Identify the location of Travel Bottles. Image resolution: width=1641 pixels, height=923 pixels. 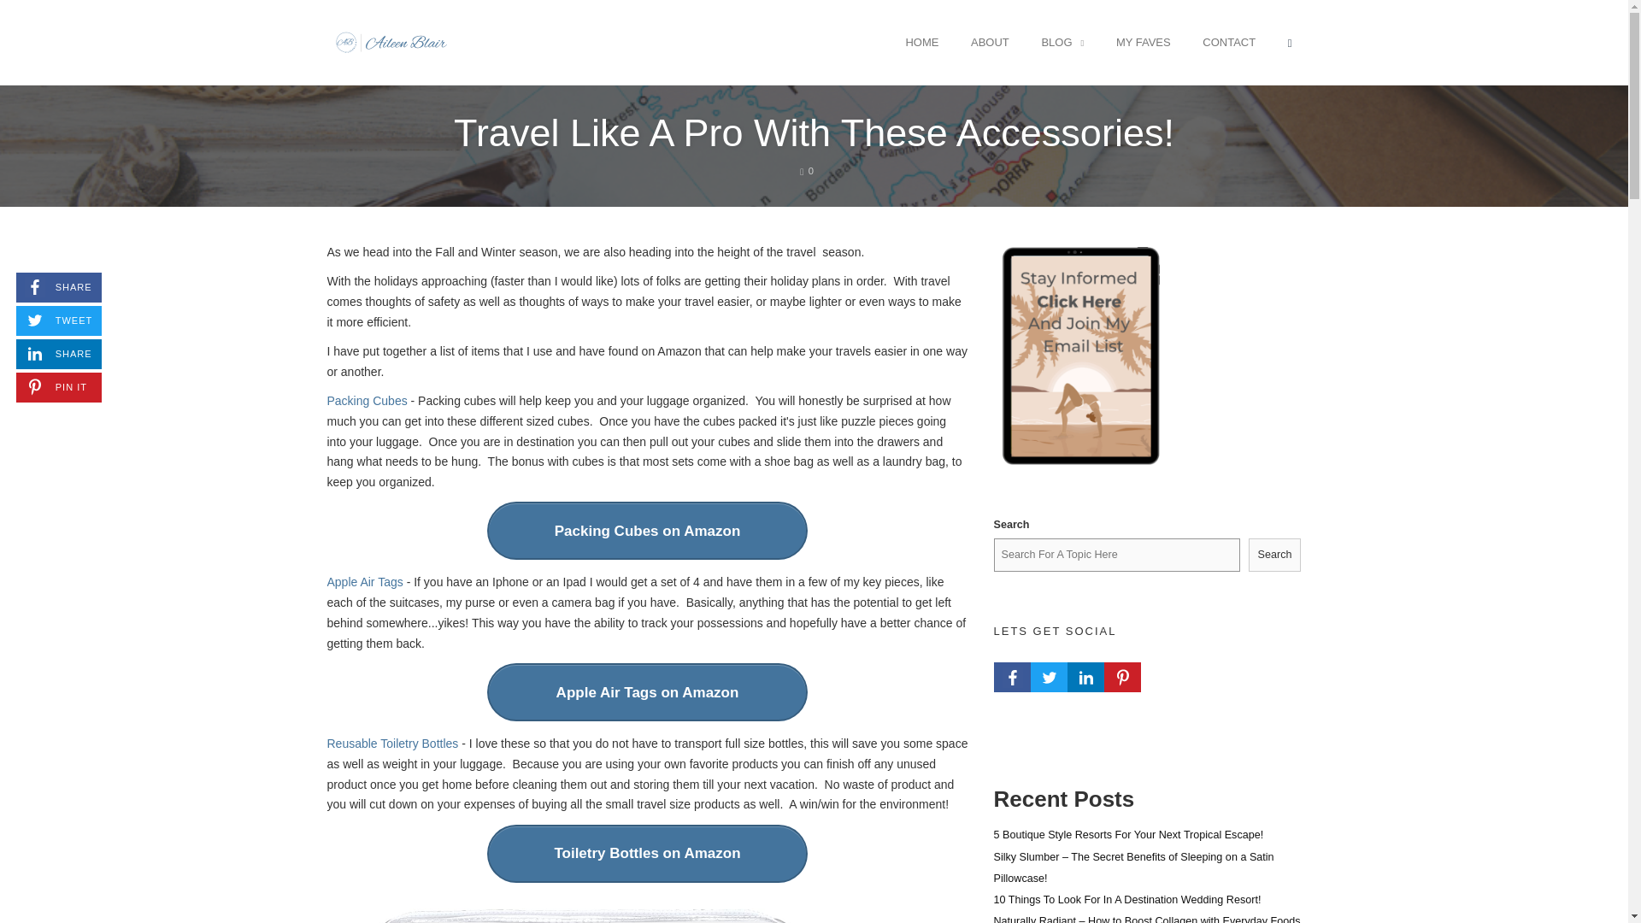
(647, 915).